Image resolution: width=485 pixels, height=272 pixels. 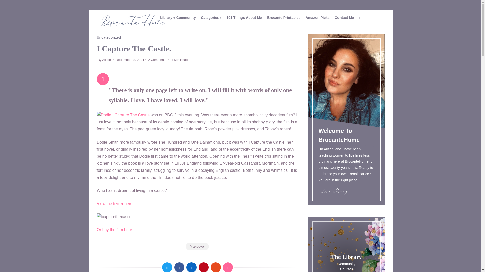 What do you see at coordinates (244, 17) in the screenshot?
I see `101 Things About Me` at bounding box center [244, 17].